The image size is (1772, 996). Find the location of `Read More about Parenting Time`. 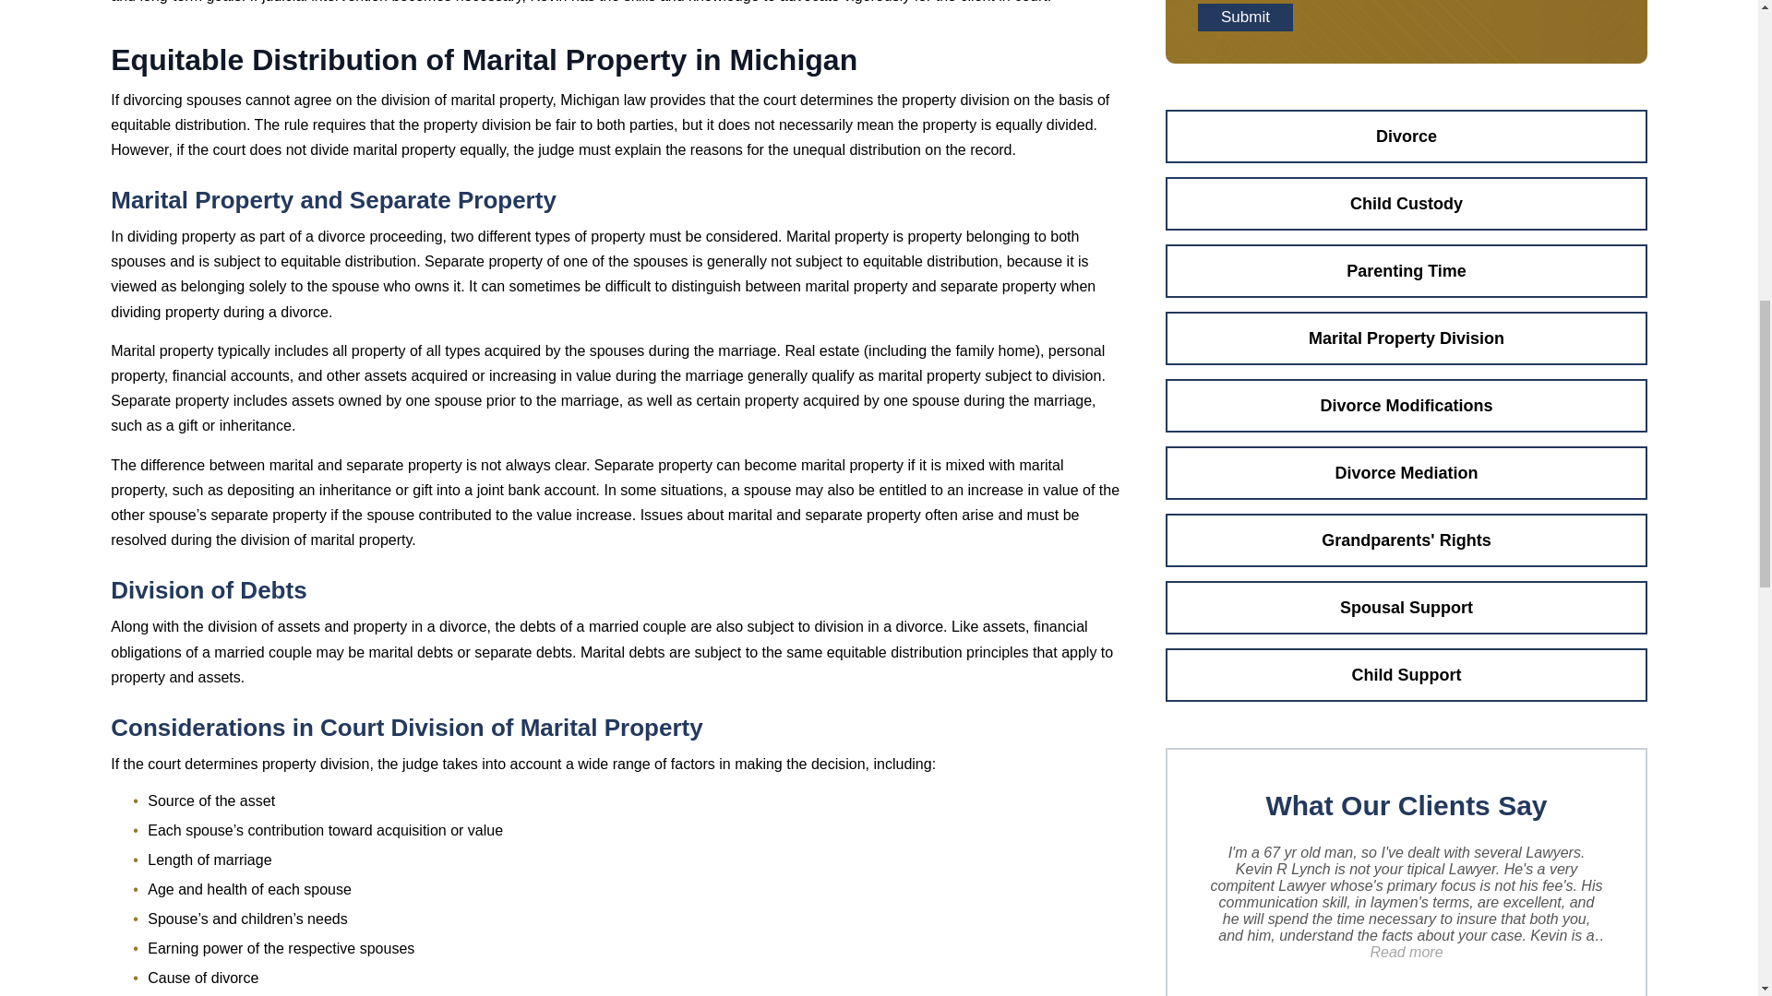

Read More about Parenting Time is located at coordinates (1407, 270).